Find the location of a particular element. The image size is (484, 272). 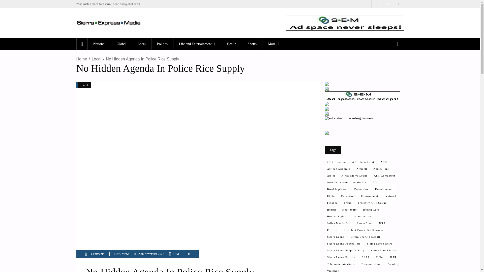

Global is located at coordinates (121, 44).